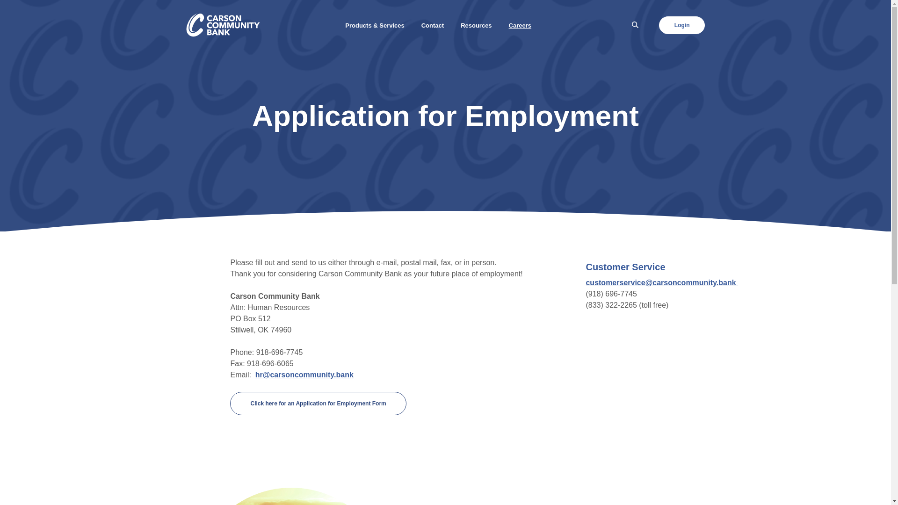 The width and height of the screenshot is (898, 505). What do you see at coordinates (682, 25) in the screenshot?
I see `Login` at bounding box center [682, 25].